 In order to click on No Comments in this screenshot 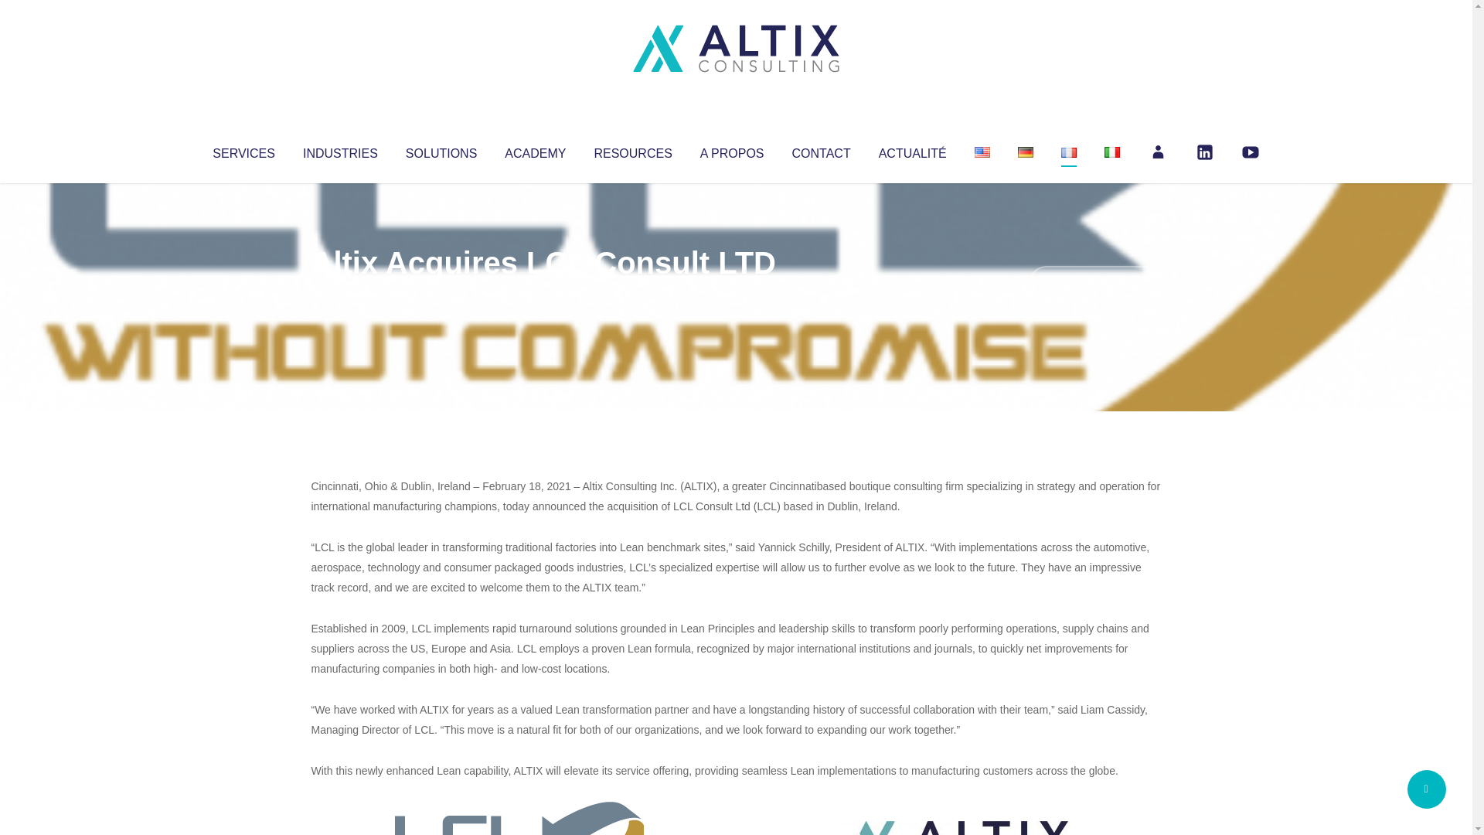, I will do `click(1094, 283)`.